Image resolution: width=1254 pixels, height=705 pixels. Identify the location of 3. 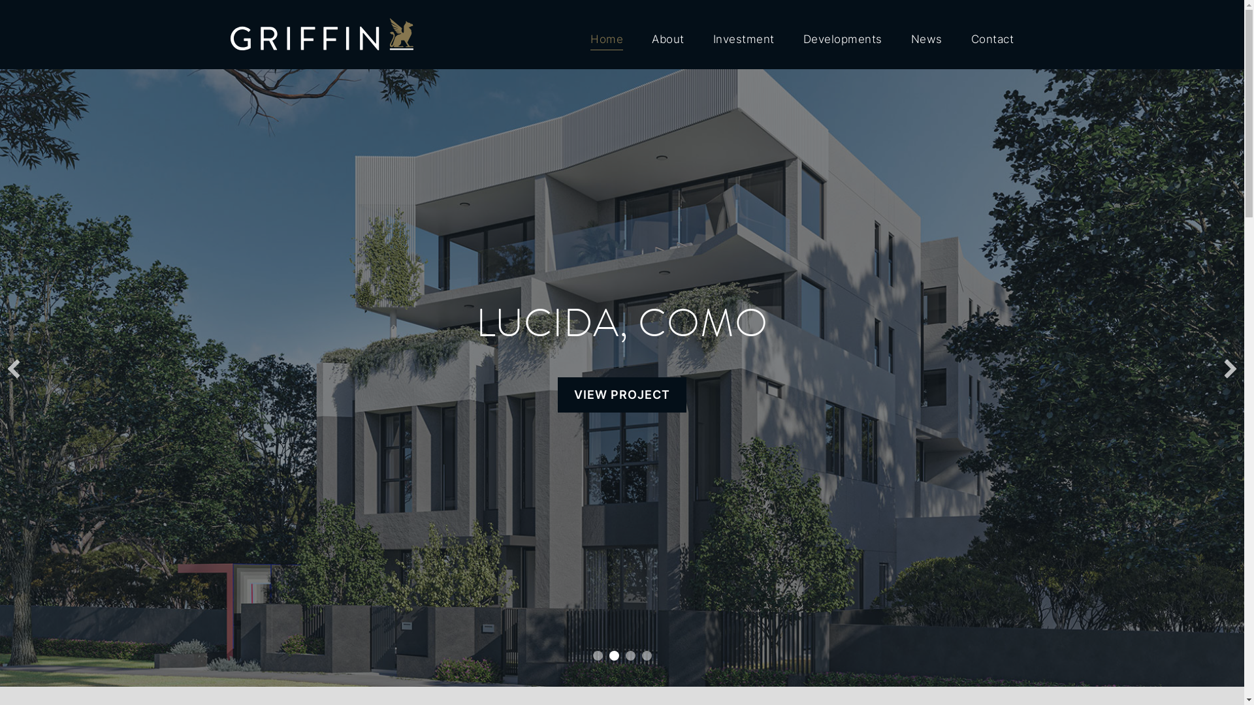
(630, 655).